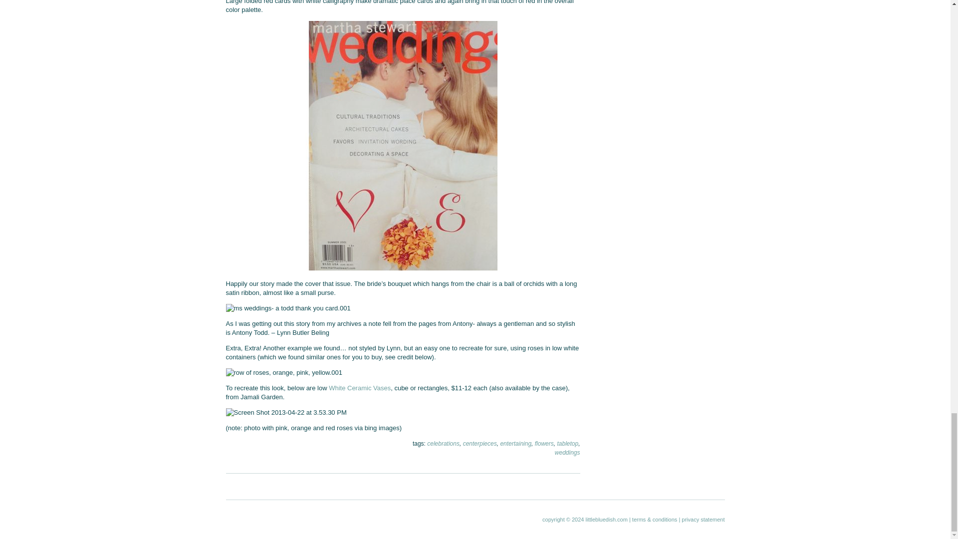  Describe the element at coordinates (544, 444) in the screenshot. I see `flowers` at that location.